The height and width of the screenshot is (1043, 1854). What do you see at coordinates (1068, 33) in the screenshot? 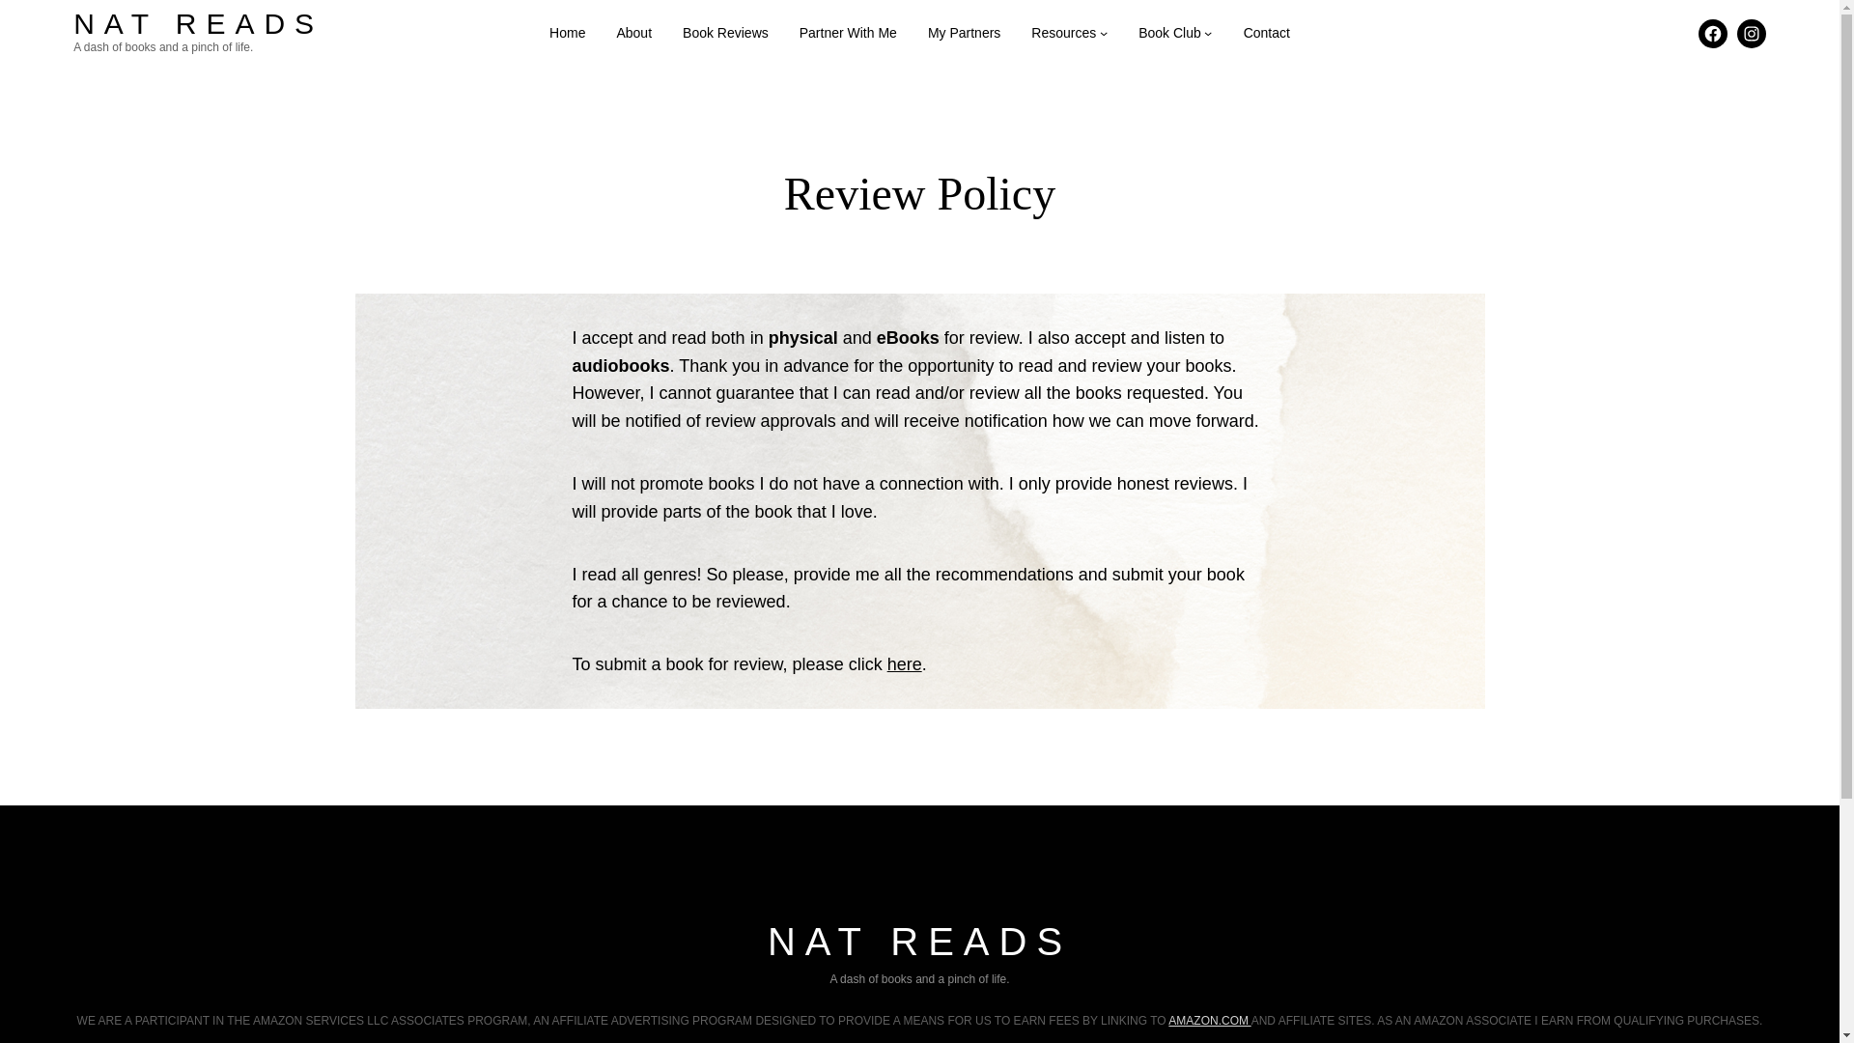
I see `Resources` at bounding box center [1068, 33].